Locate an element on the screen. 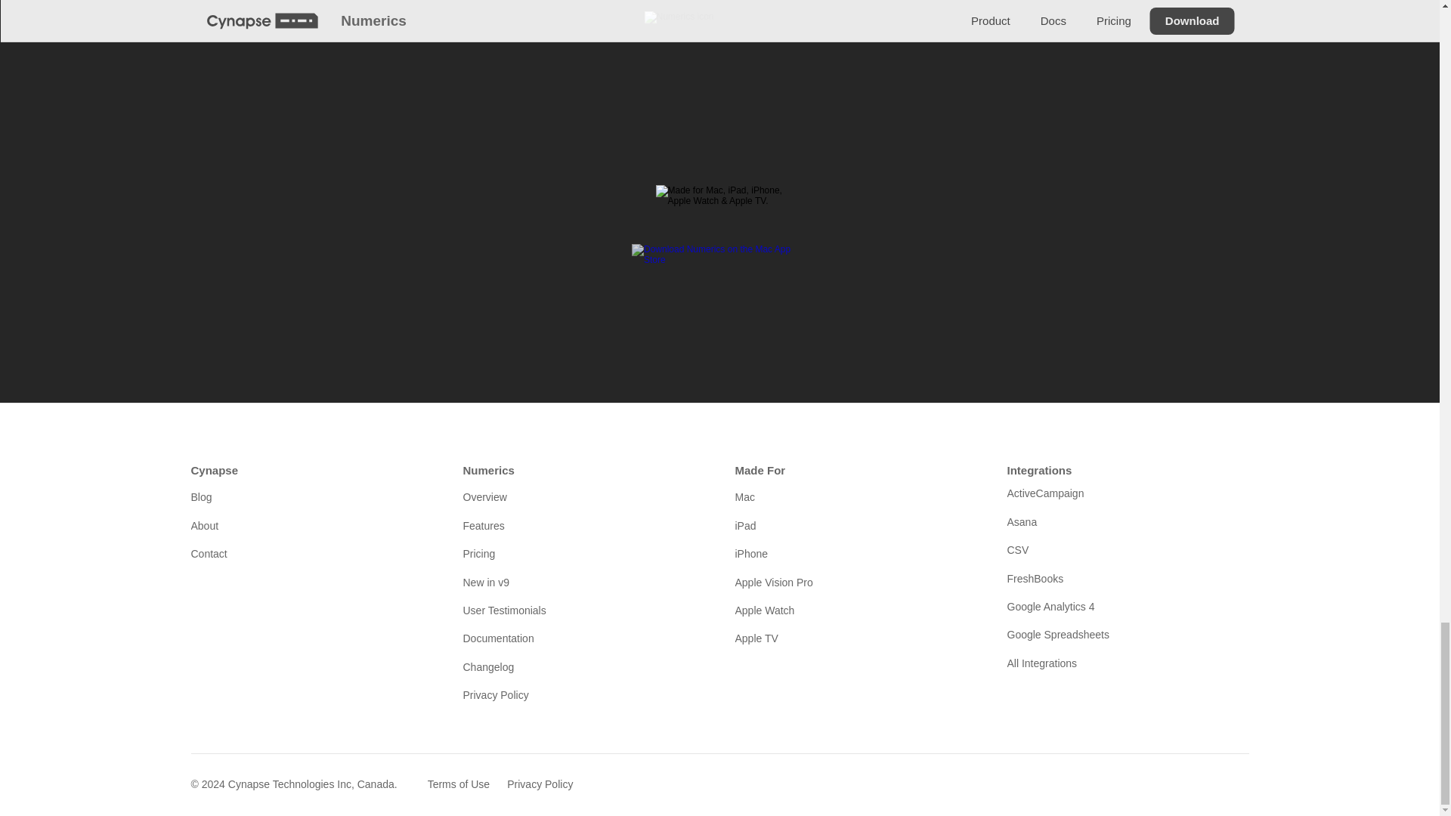  Privacy Policy is located at coordinates (583, 695).